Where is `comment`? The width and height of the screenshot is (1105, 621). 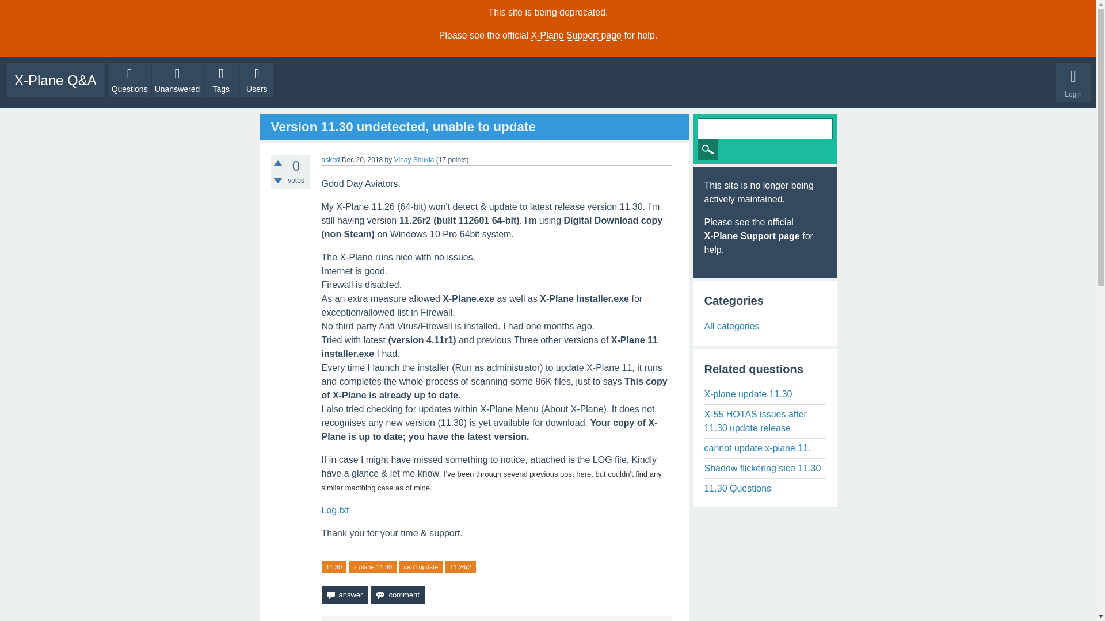
comment is located at coordinates (398, 595).